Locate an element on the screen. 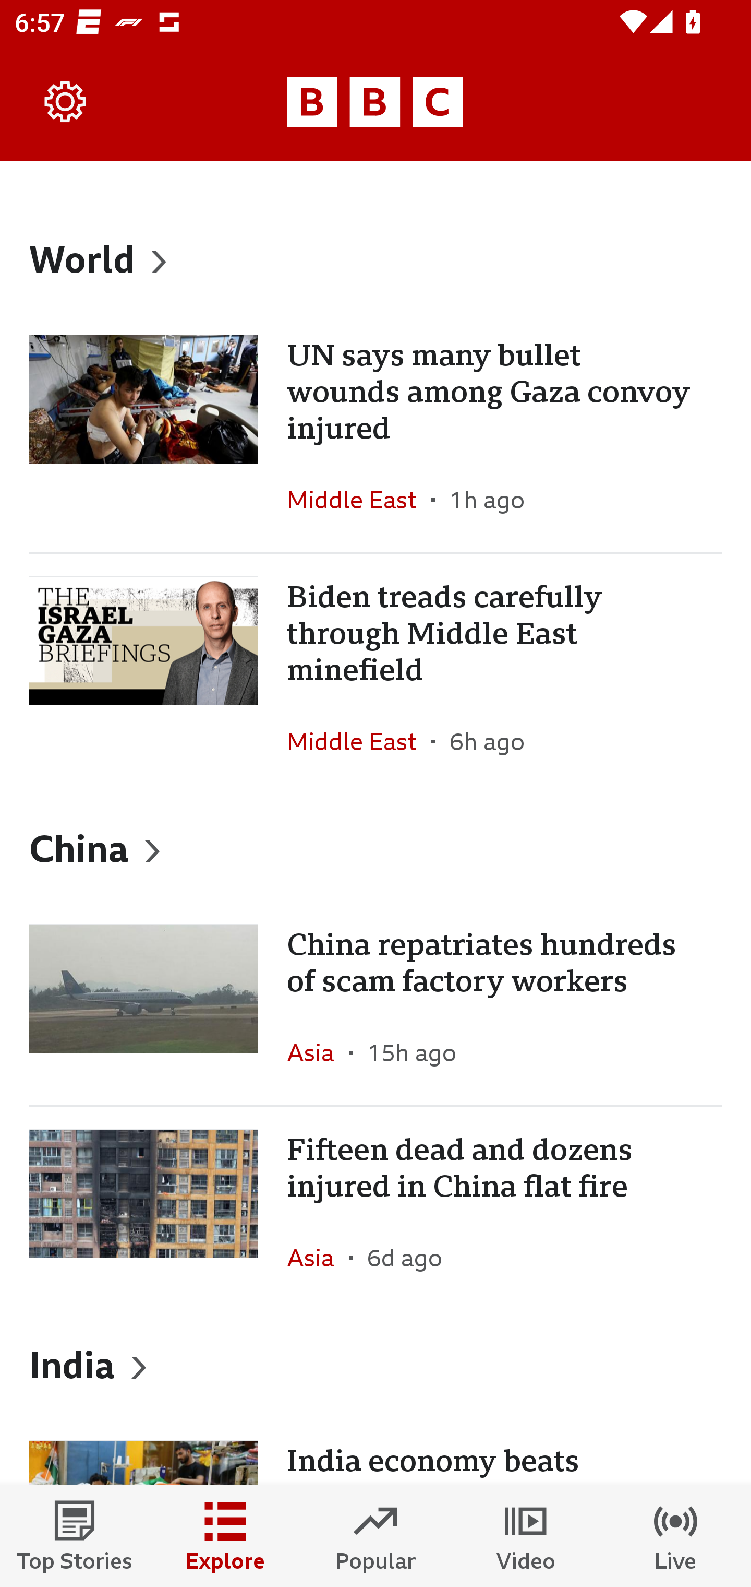 This screenshot has width=751, height=1587. Live is located at coordinates (676, 1536).